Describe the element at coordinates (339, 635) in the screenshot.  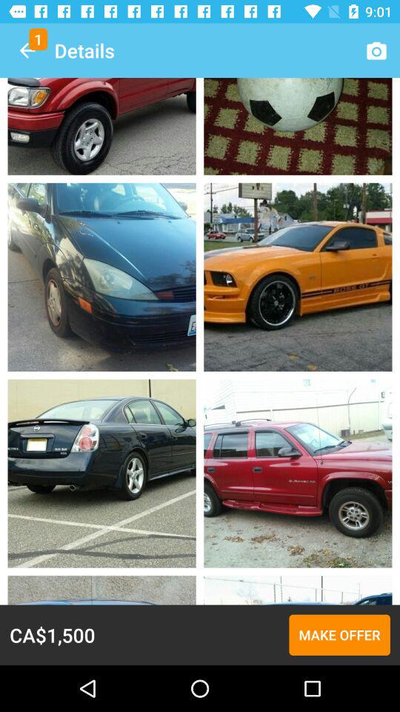
I see `click the item to the right of the ca$1,500 icon` at that location.